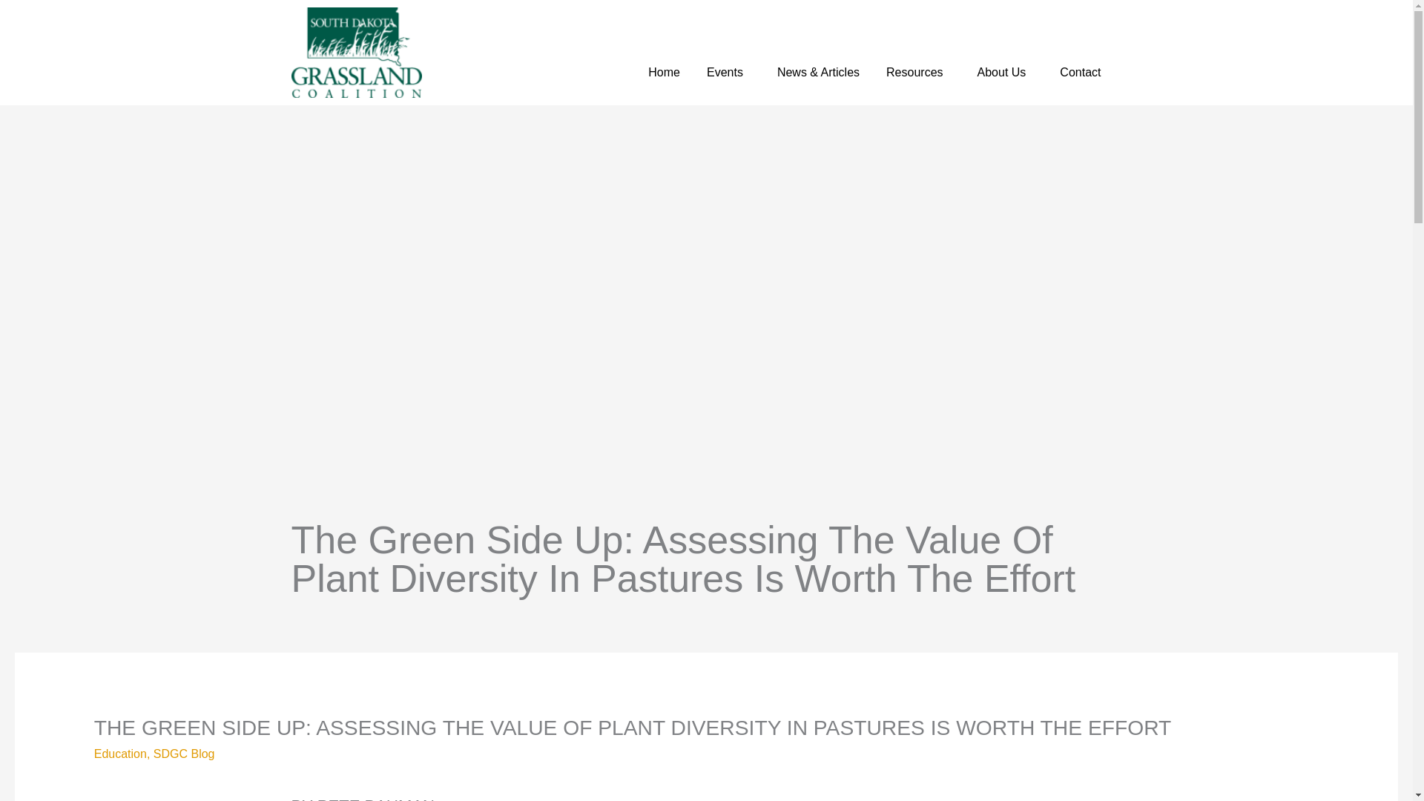  Describe the element at coordinates (120, 754) in the screenshot. I see `Education` at that location.